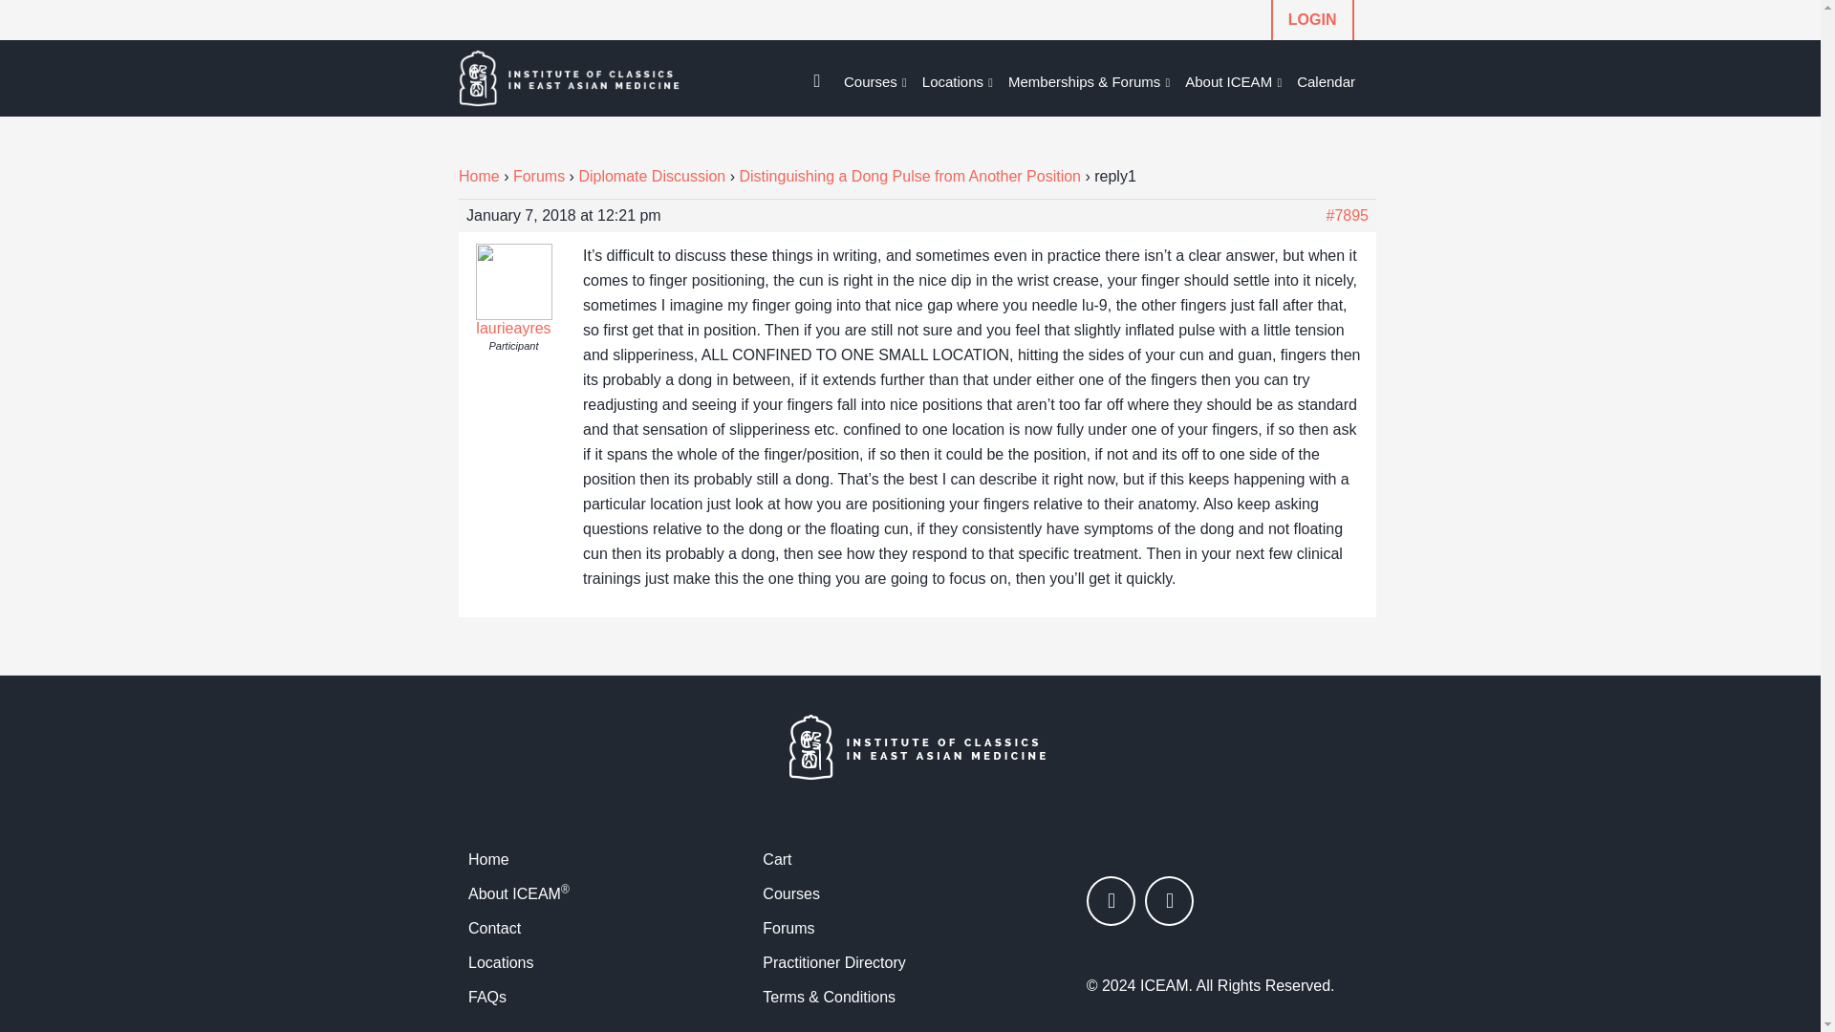 The image size is (1835, 1032). What do you see at coordinates (817, 74) in the screenshot?
I see `View your shopping cart` at bounding box center [817, 74].